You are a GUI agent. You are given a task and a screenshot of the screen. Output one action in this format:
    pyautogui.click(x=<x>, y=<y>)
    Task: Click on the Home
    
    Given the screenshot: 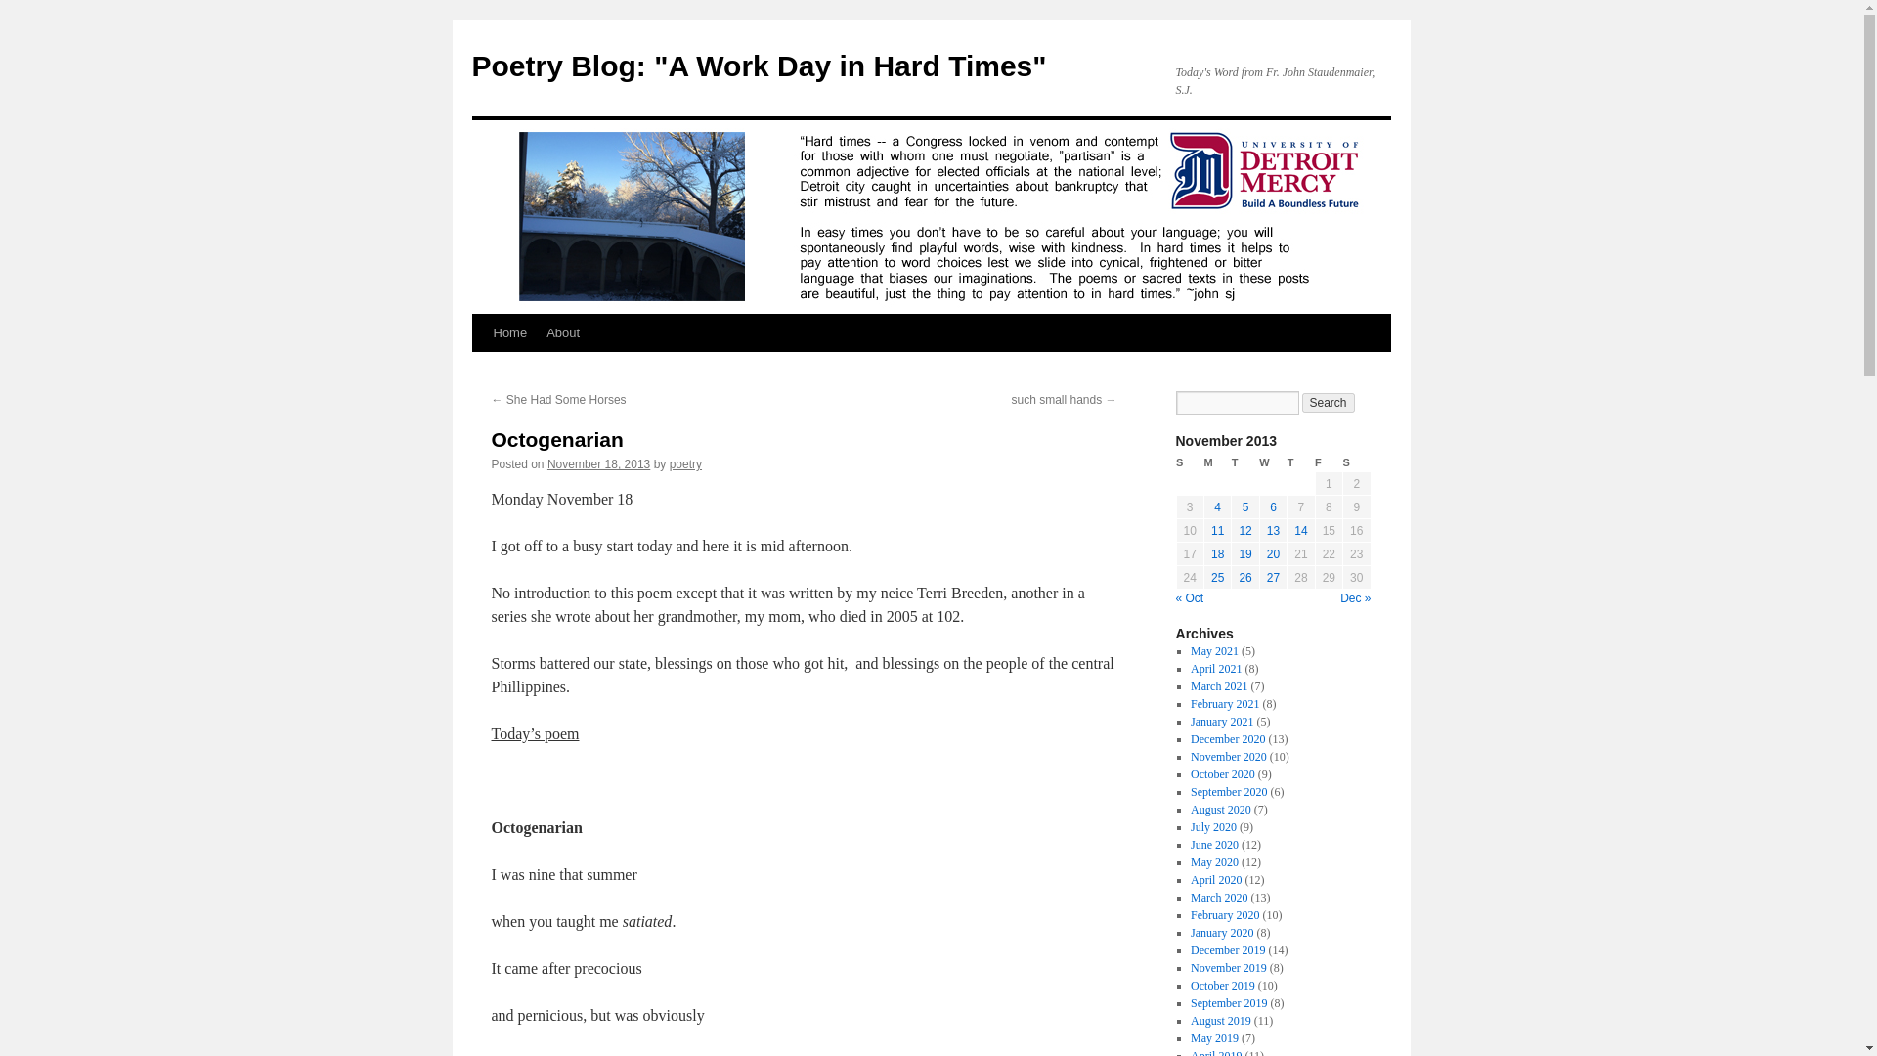 What is the action you would take?
    pyautogui.click(x=509, y=332)
    